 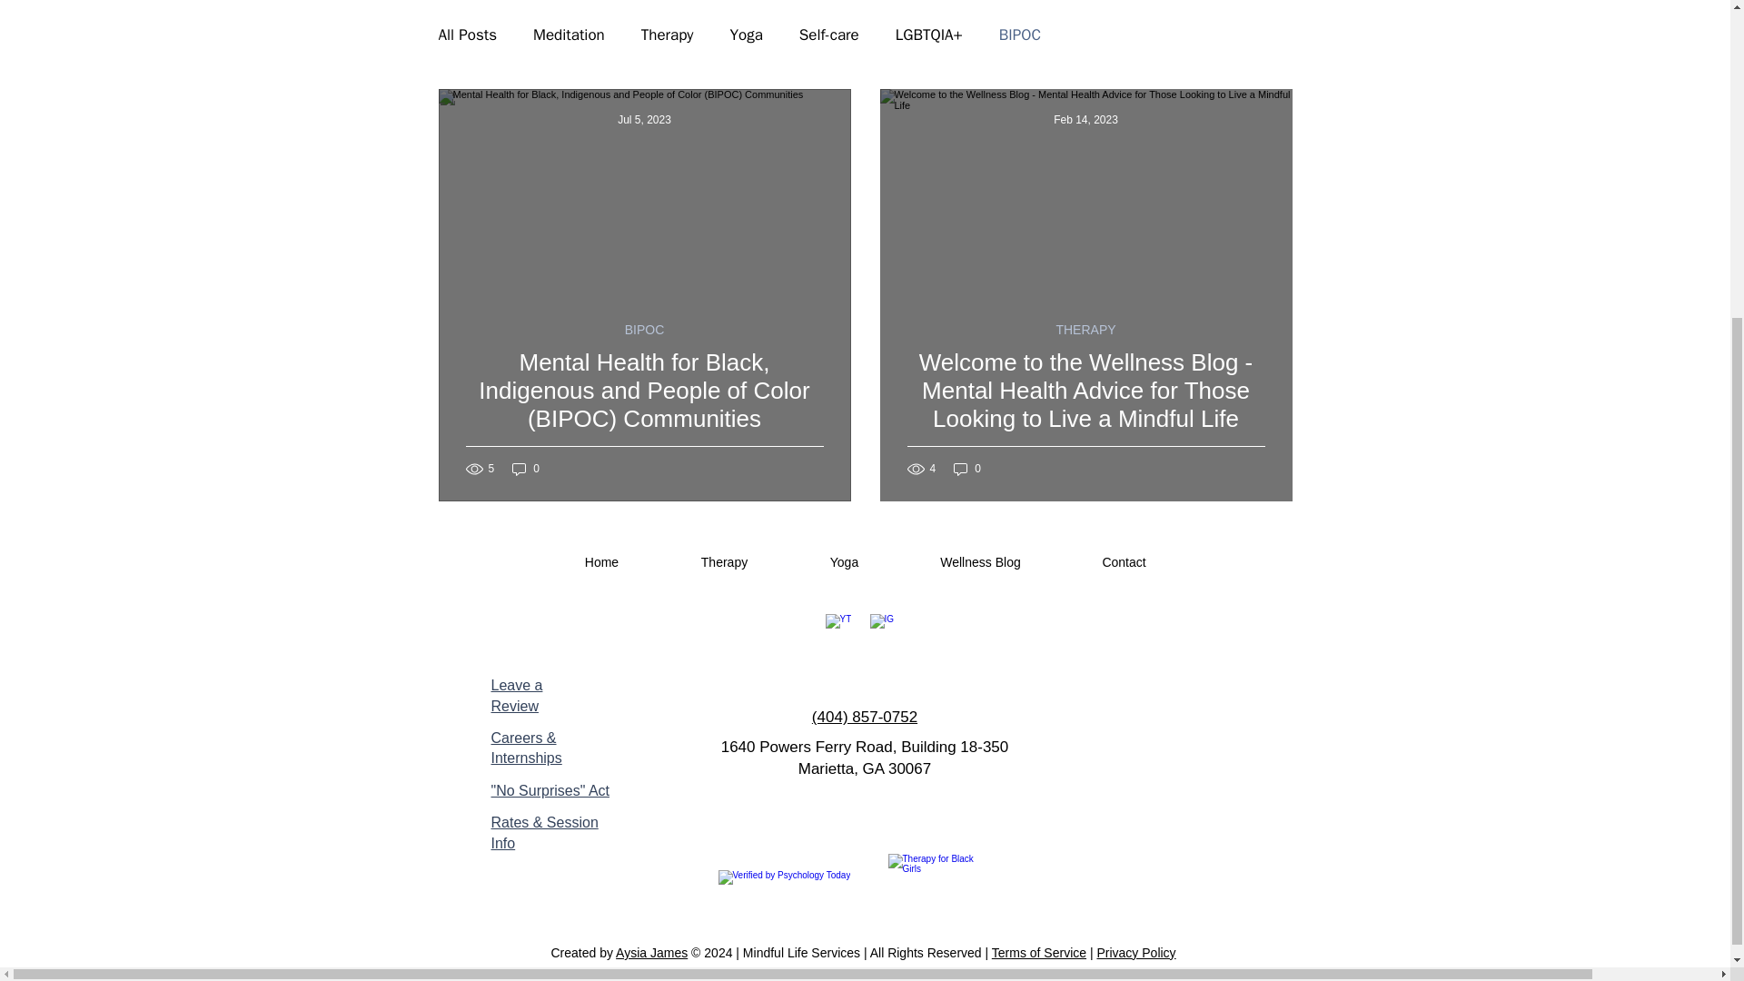 What do you see at coordinates (1085, 330) in the screenshot?
I see `THERAPY` at bounding box center [1085, 330].